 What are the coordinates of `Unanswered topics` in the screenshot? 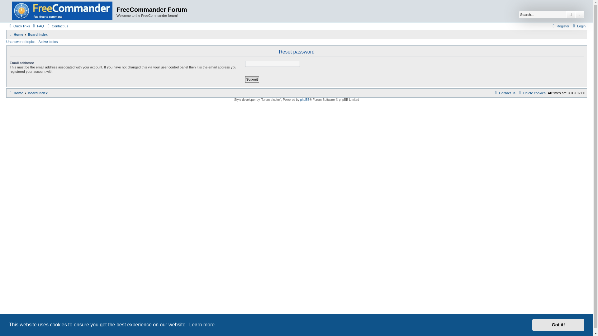 It's located at (21, 42).